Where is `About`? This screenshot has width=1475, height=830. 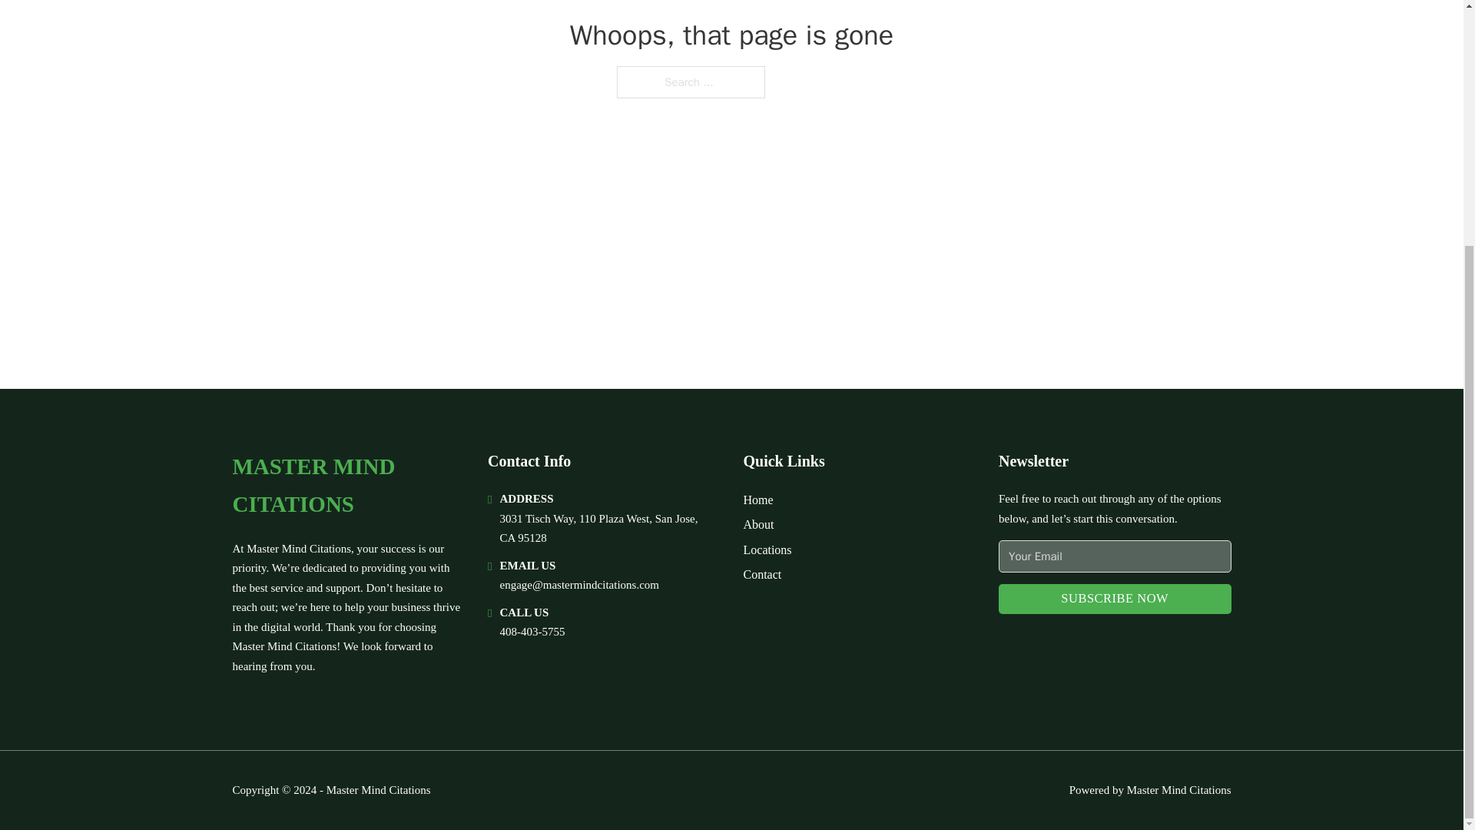
About is located at coordinates (759, 524).